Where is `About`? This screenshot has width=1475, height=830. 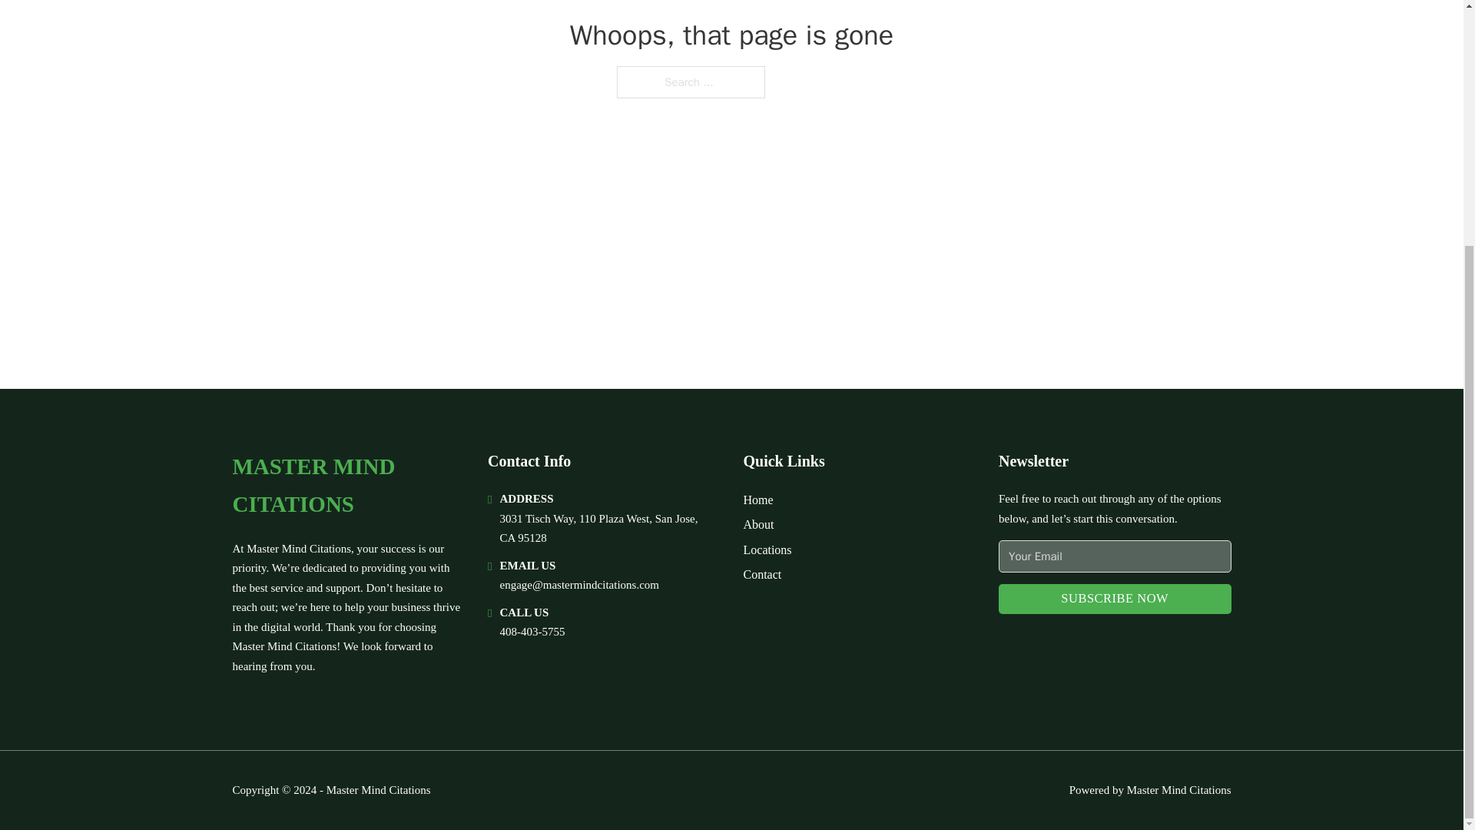
About is located at coordinates (759, 524).